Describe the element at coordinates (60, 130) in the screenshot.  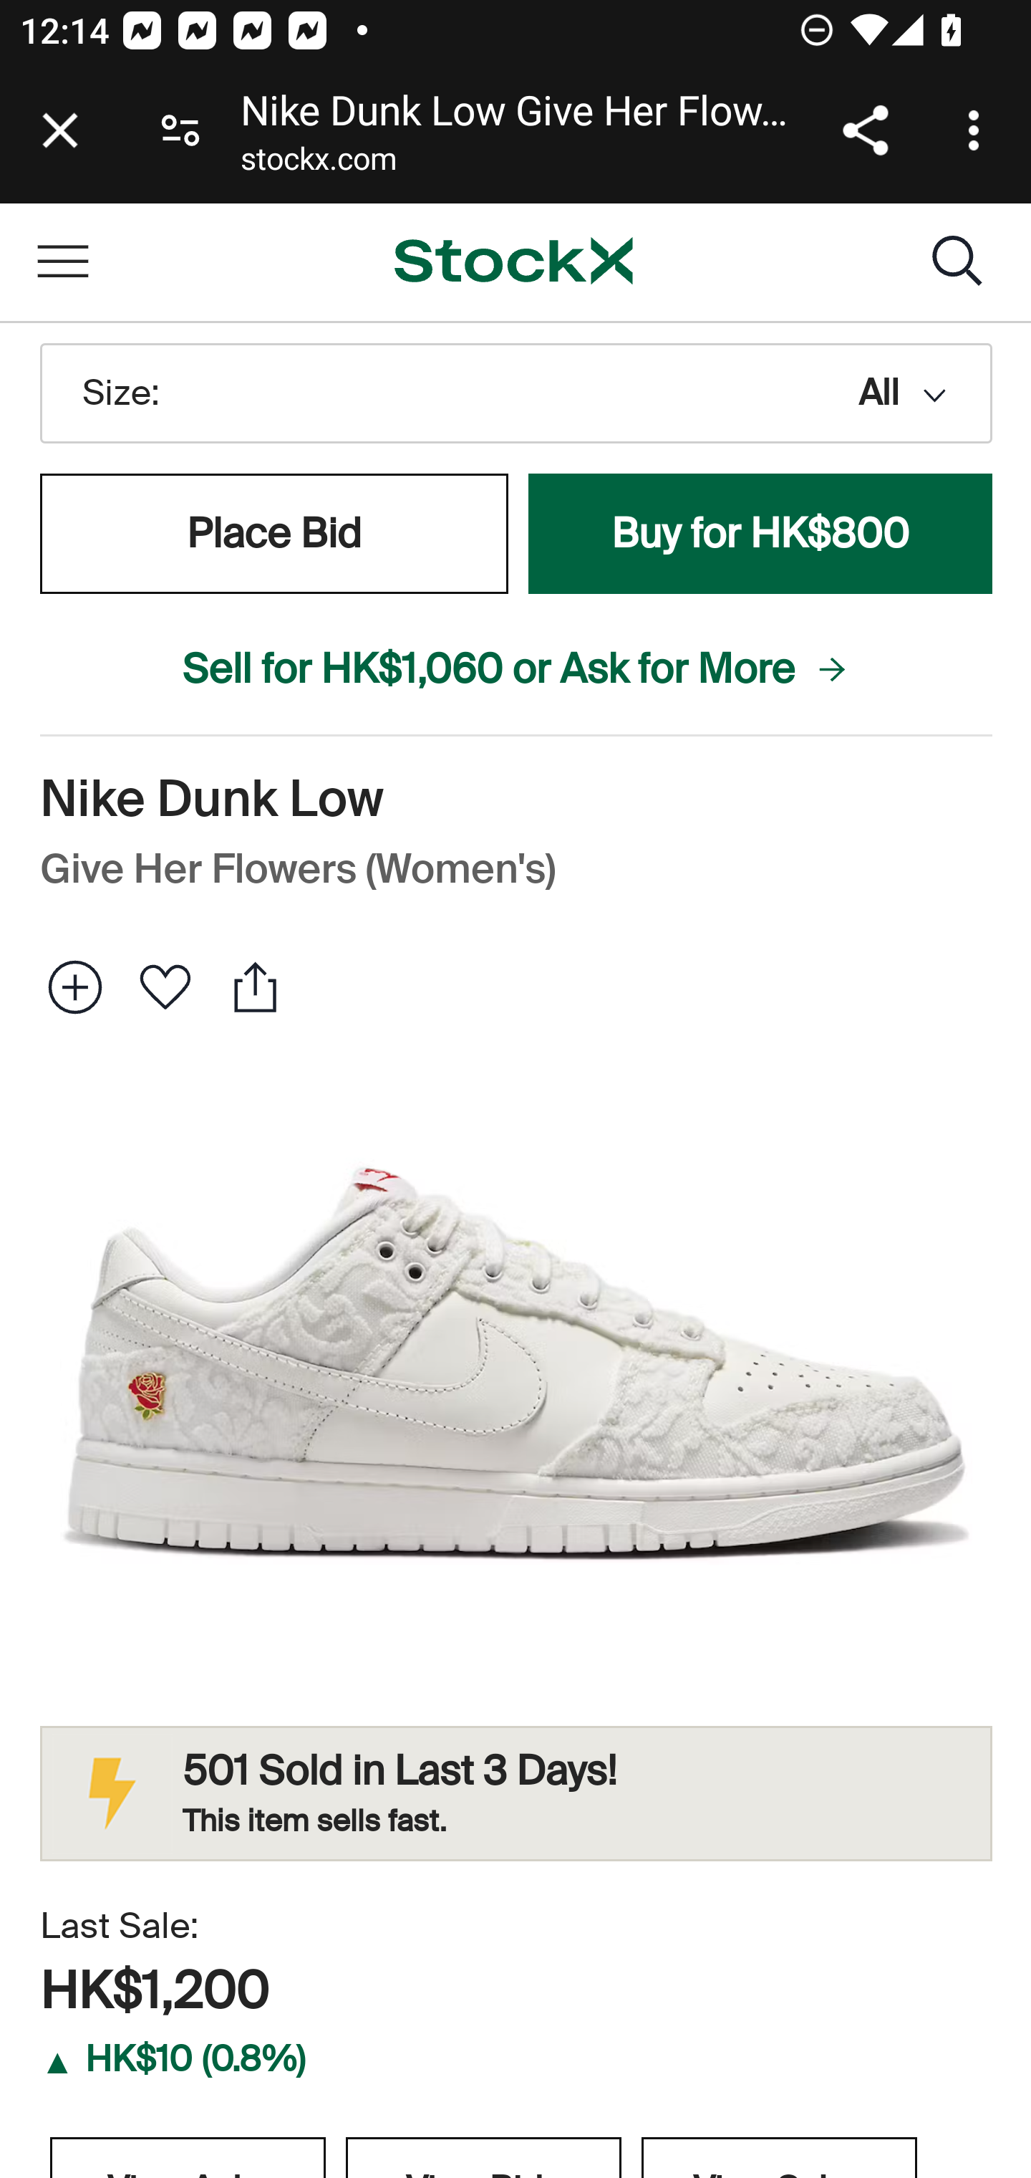
I see `Close tab` at that location.